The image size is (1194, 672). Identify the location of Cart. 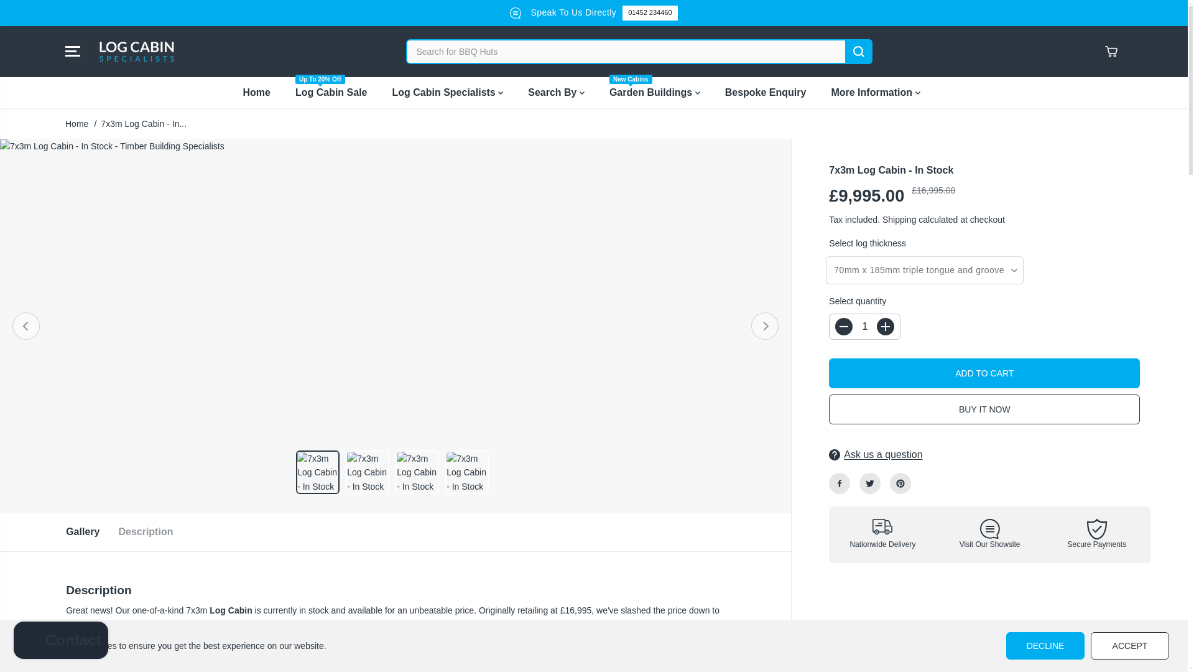
(1111, 51).